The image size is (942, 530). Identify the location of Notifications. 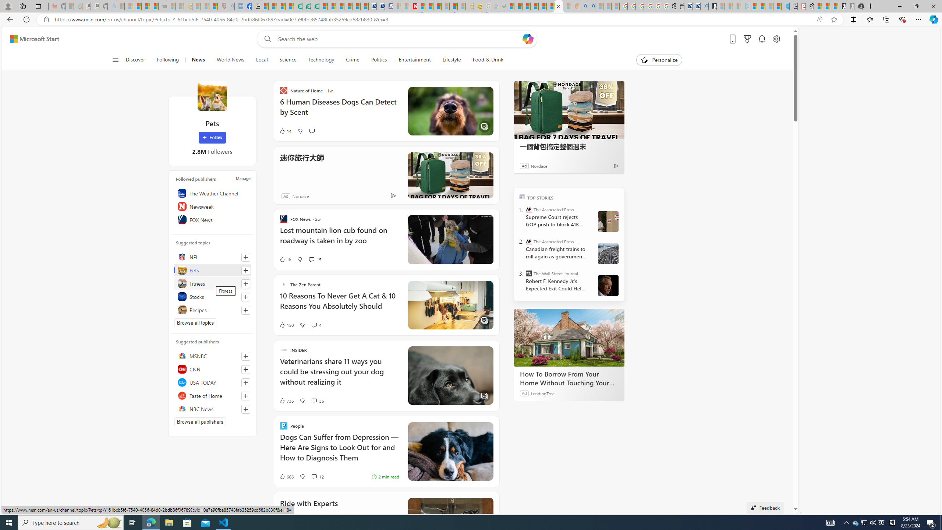
(762, 39).